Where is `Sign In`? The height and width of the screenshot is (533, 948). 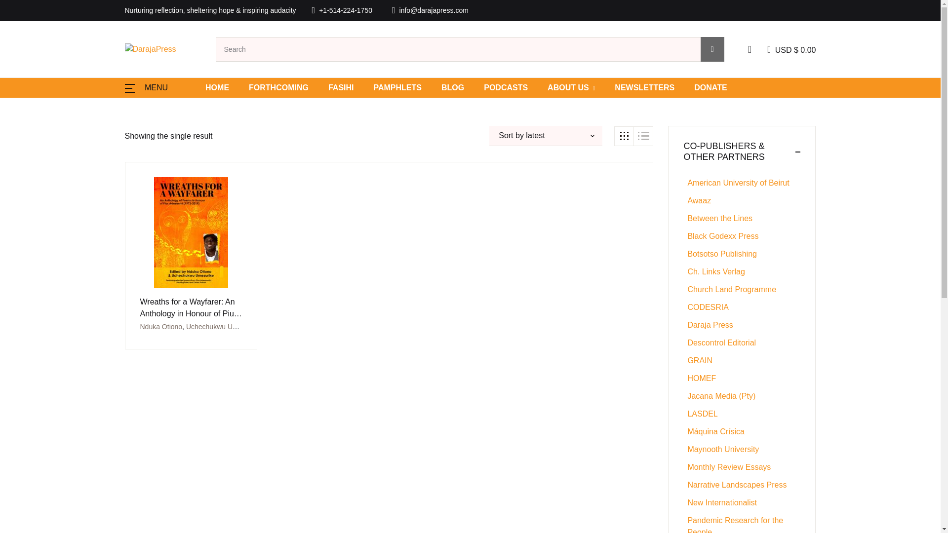
Sign In is located at coordinates (817, 202).